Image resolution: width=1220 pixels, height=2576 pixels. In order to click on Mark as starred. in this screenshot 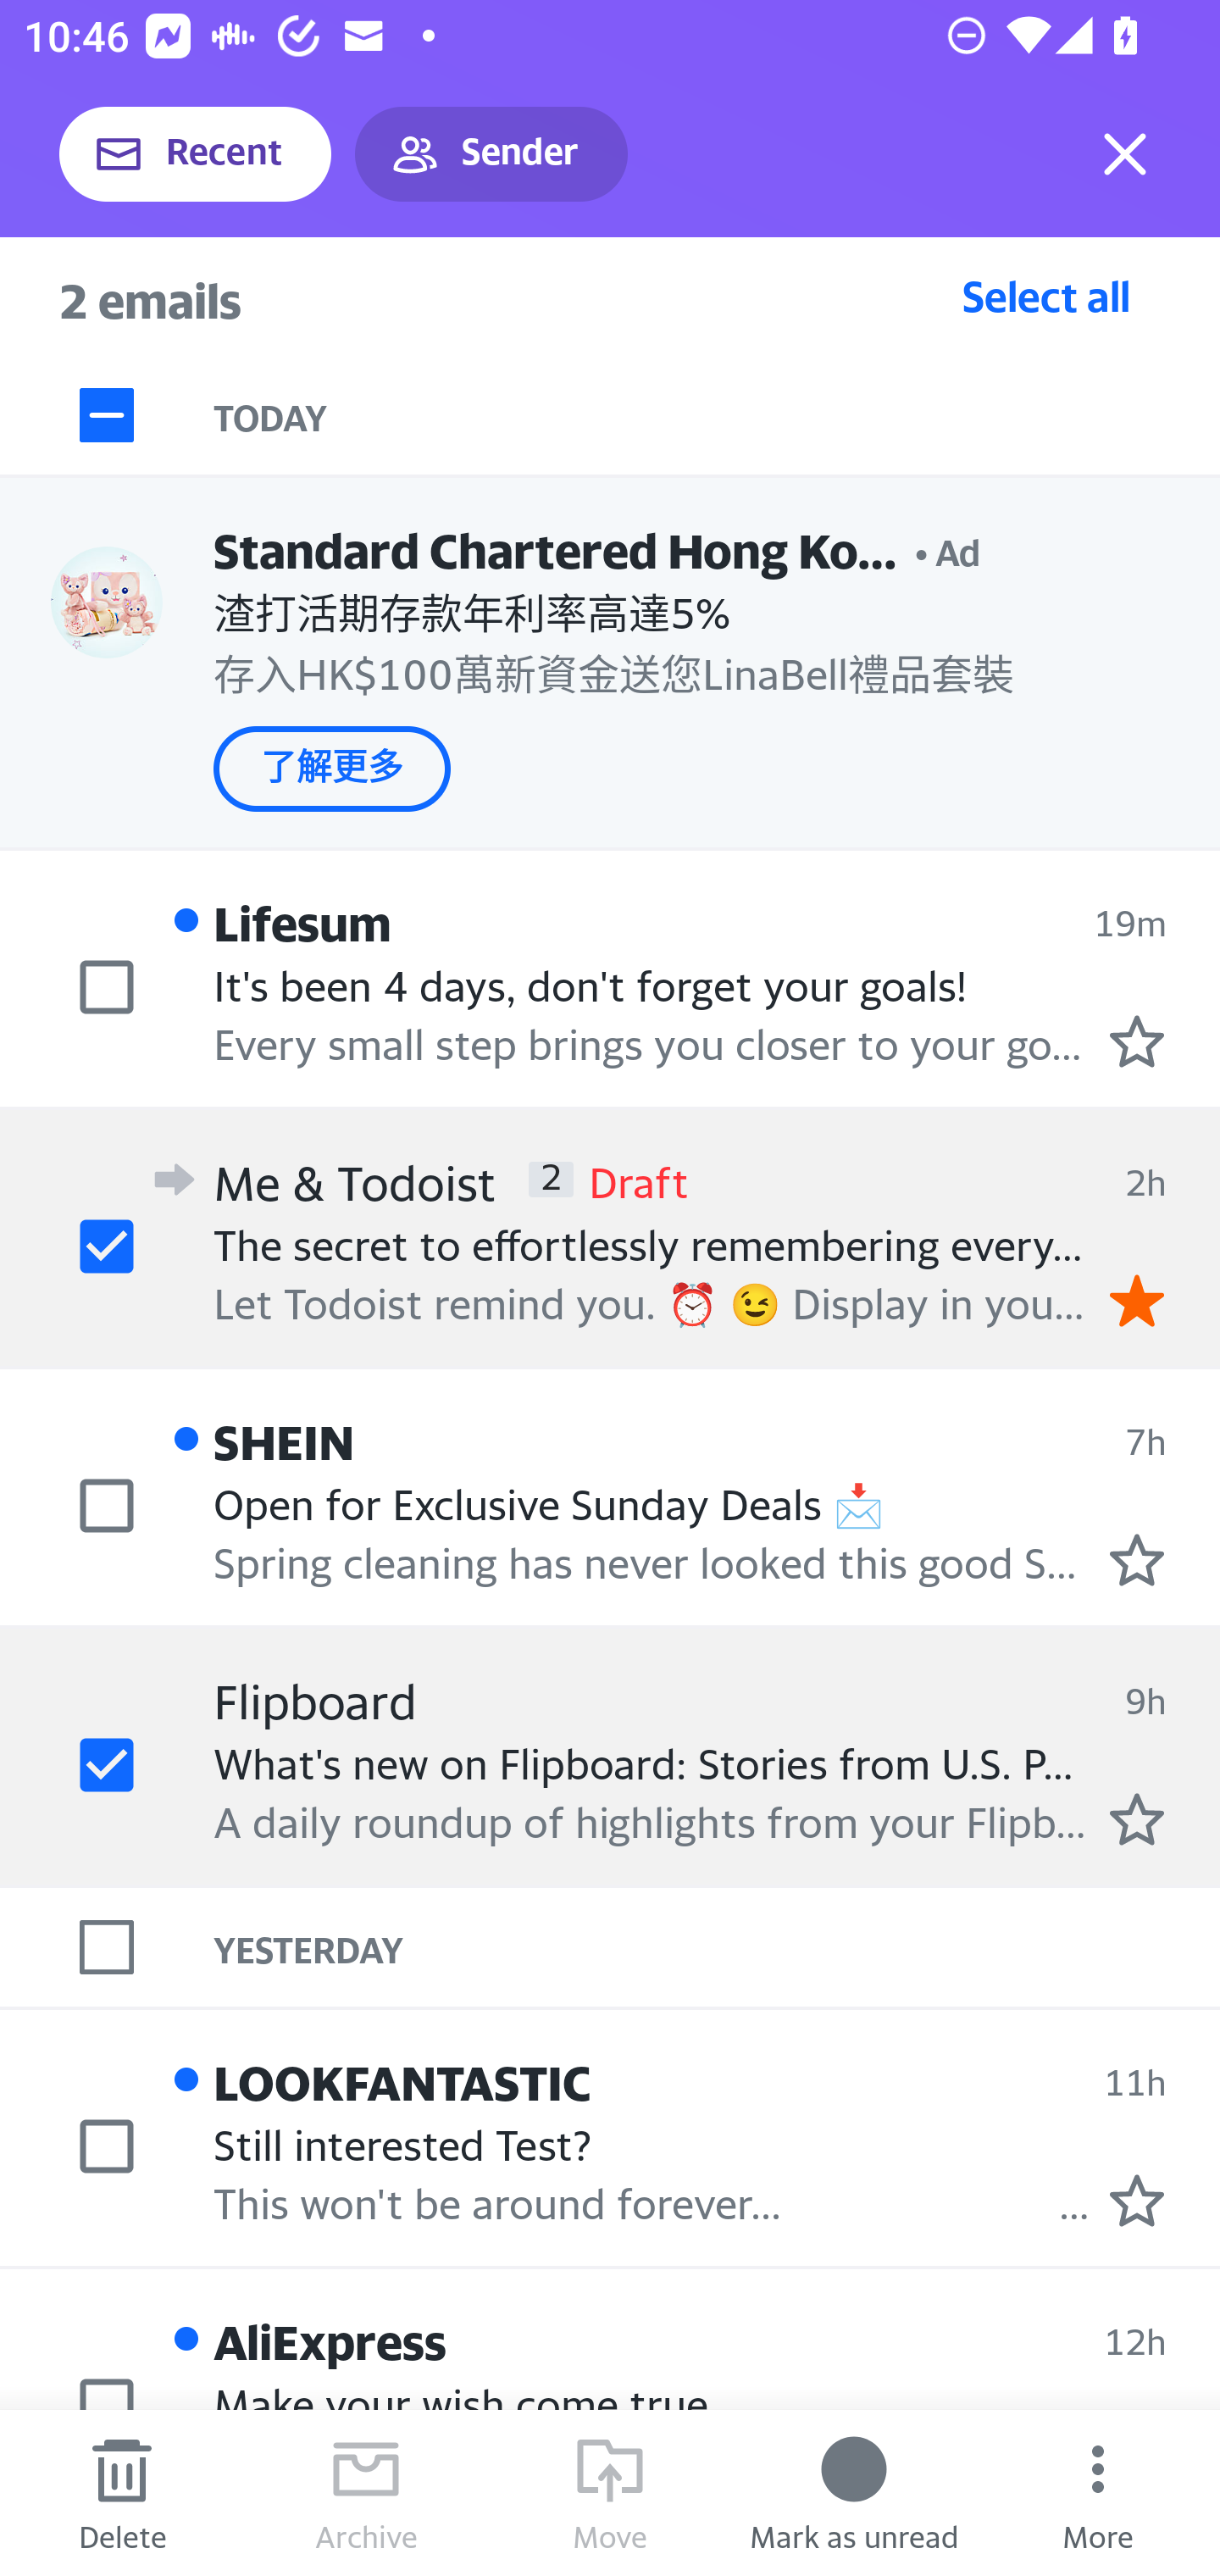, I will do `click(1137, 1559)`.